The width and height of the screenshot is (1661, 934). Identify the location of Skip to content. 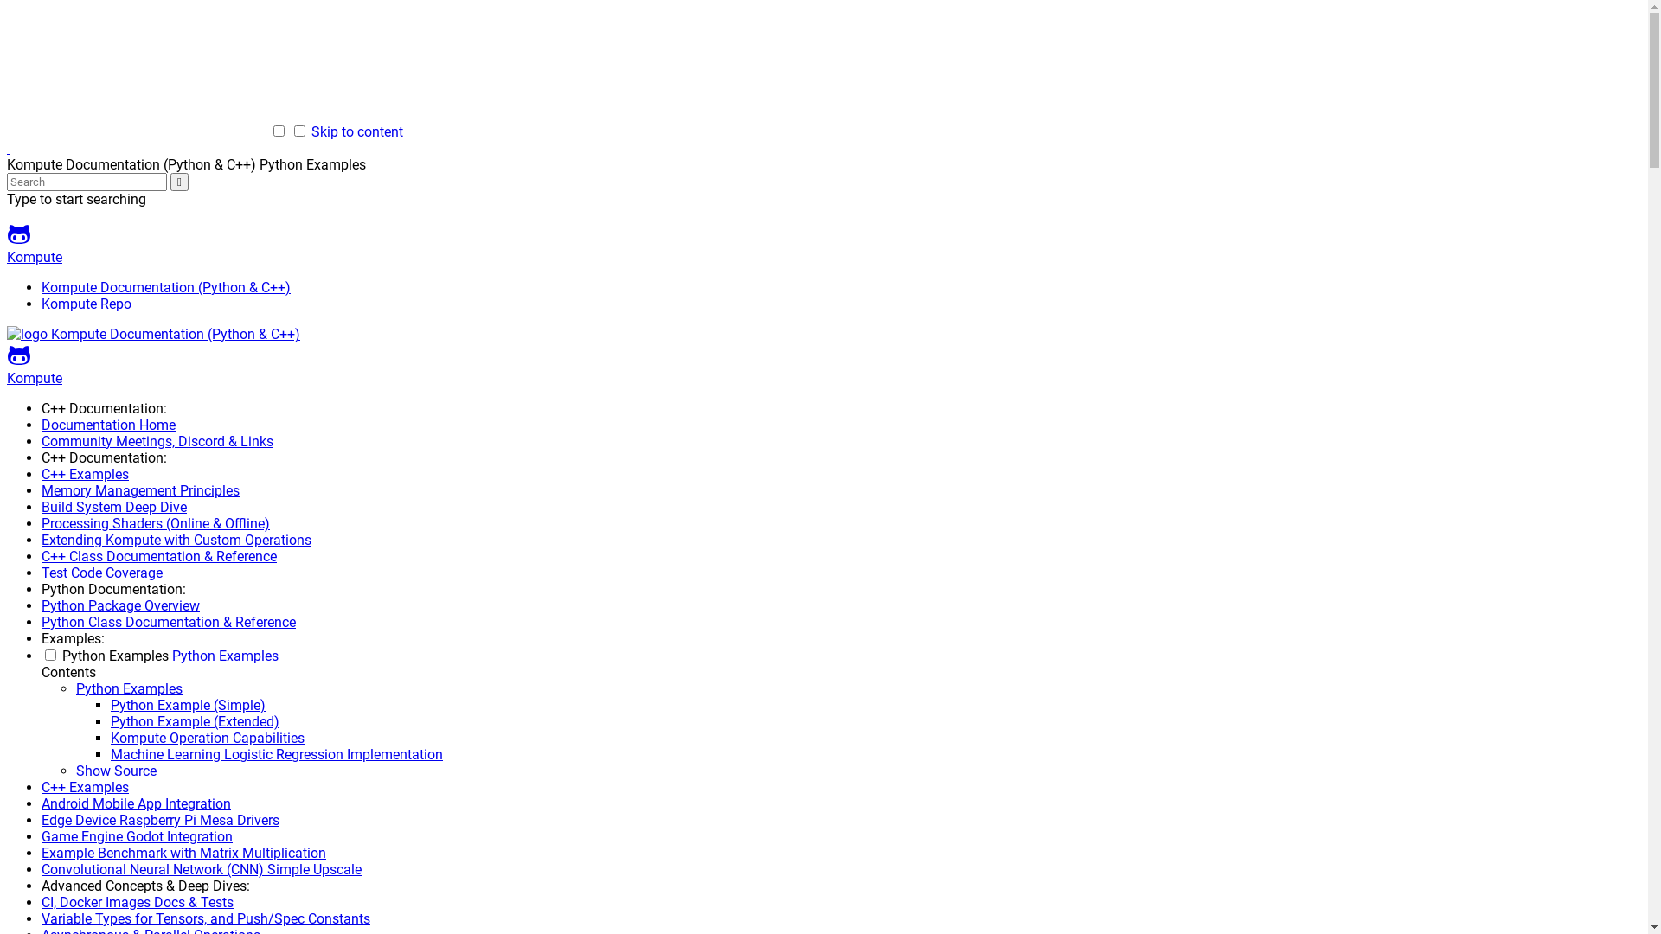
(357, 131).